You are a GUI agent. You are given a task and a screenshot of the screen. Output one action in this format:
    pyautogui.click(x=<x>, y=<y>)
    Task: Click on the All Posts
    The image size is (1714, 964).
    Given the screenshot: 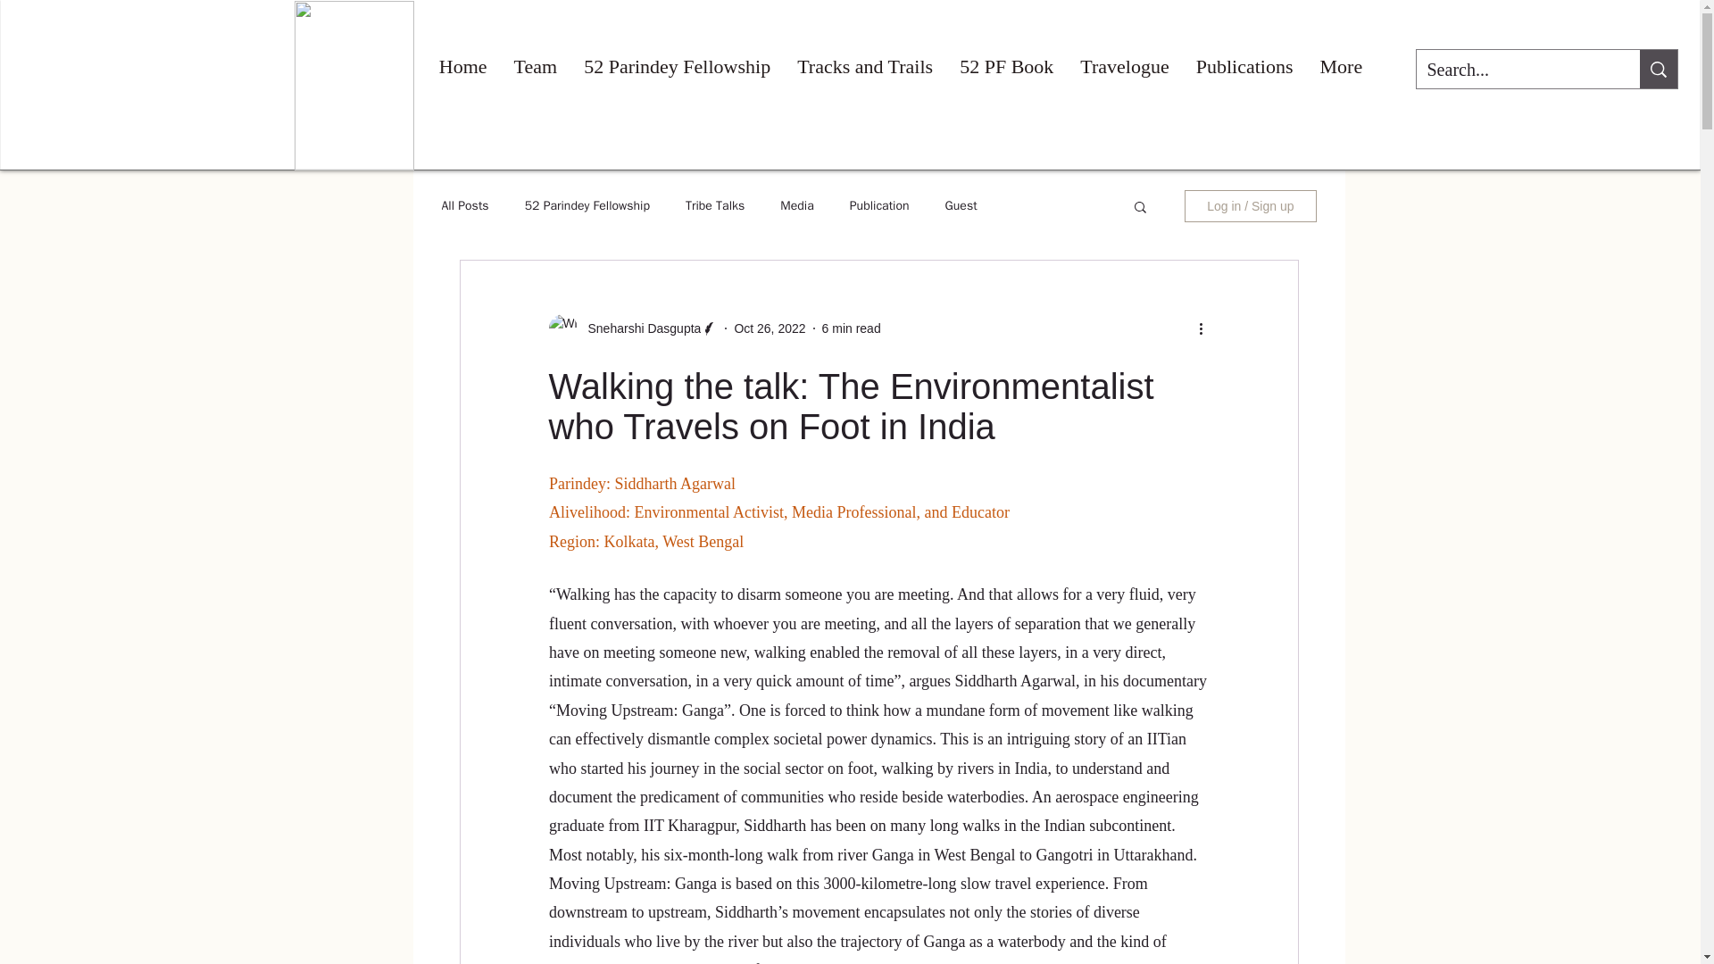 What is the action you would take?
    pyautogui.click(x=464, y=205)
    